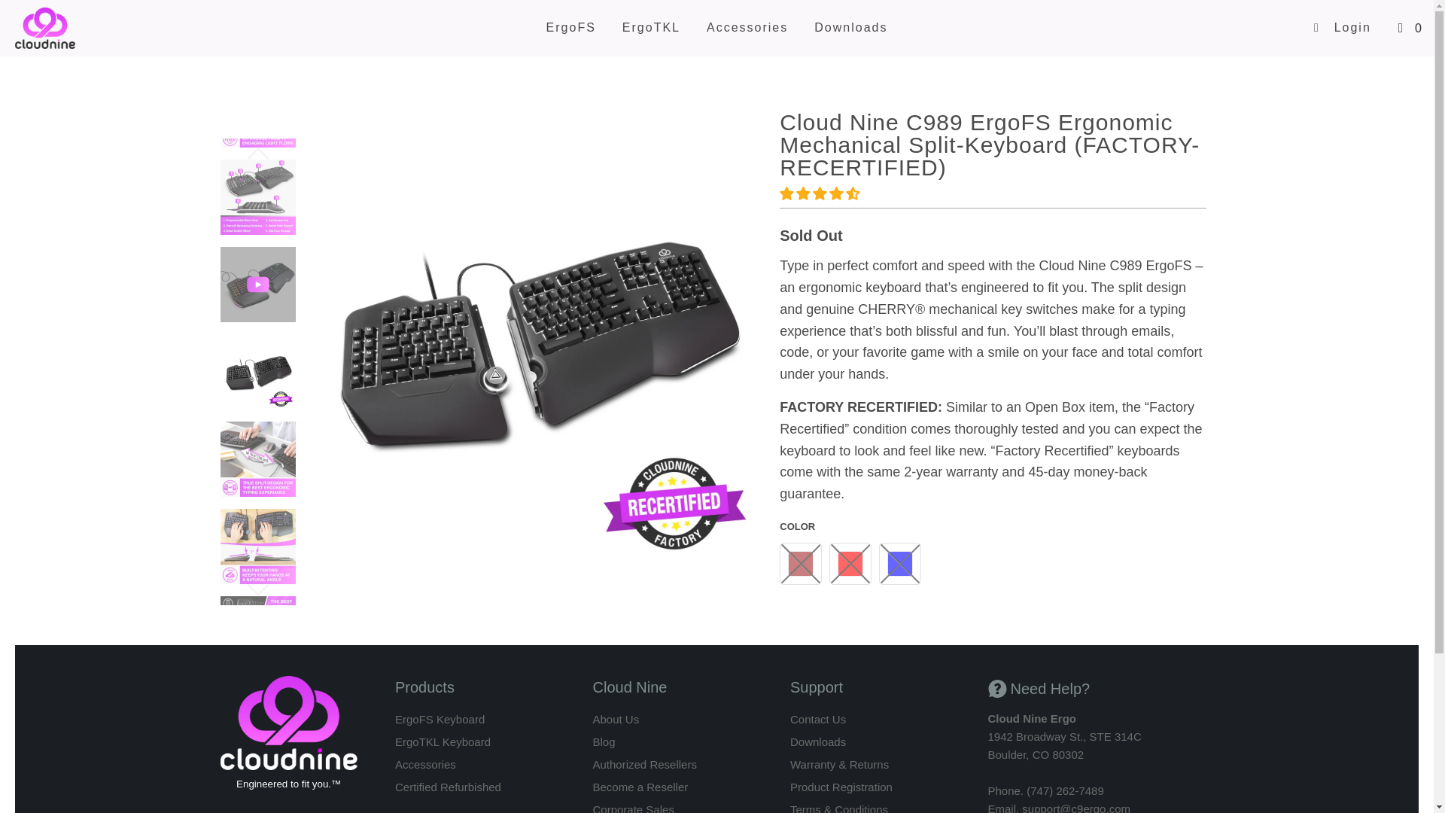  I want to click on Cloudnine Ergonomic Solutions, so click(113, 28).